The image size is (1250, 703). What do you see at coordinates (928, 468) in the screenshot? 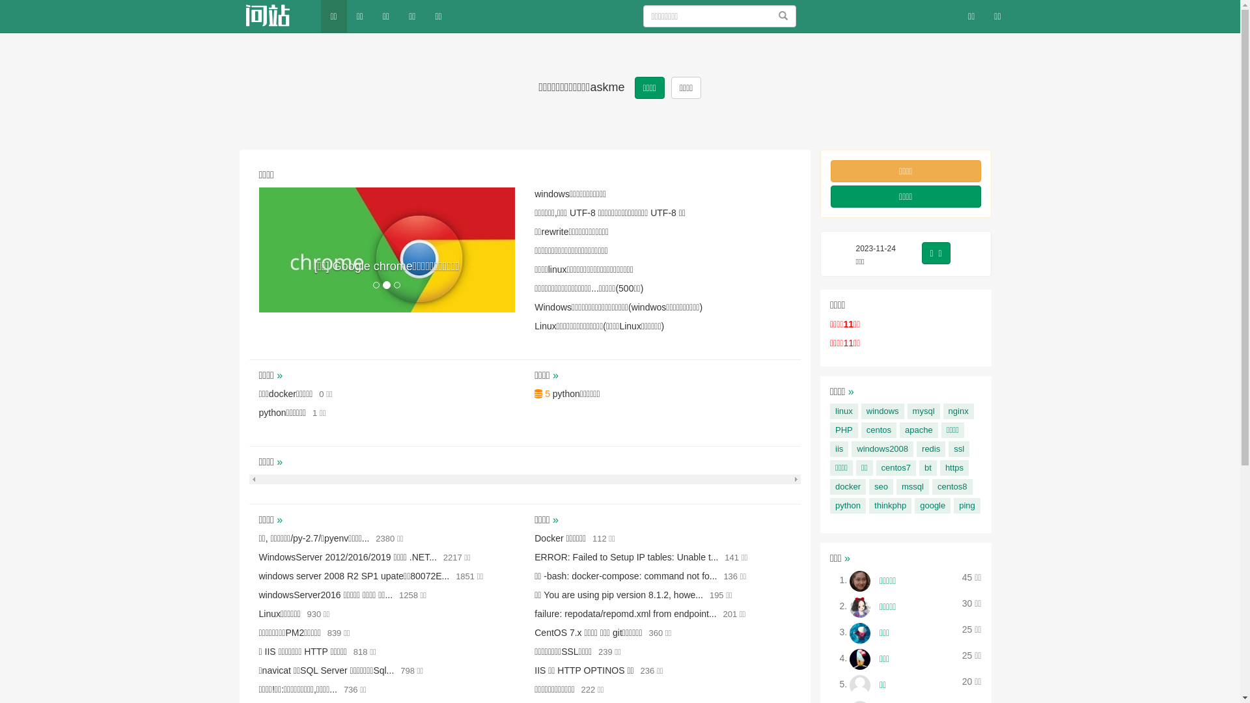
I see `bt` at bounding box center [928, 468].